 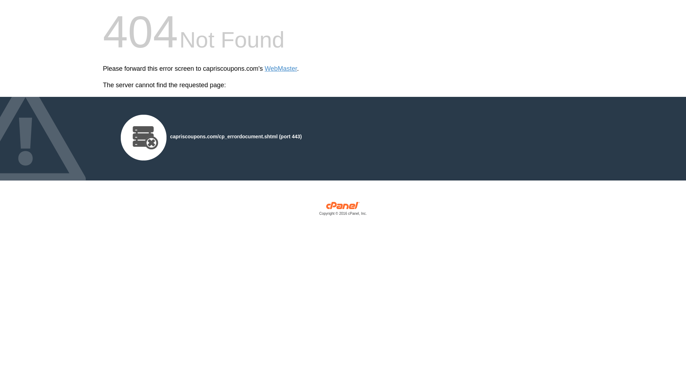 What do you see at coordinates (281, 69) in the screenshot?
I see `WebMaster` at bounding box center [281, 69].